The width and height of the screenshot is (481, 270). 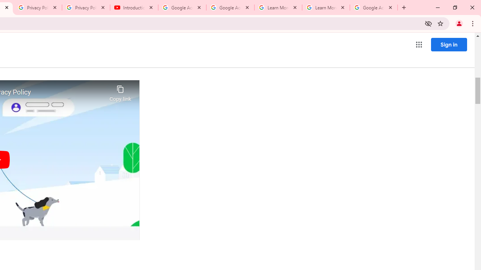 What do you see at coordinates (428, 23) in the screenshot?
I see `Third-party cookies blocked` at bounding box center [428, 23].